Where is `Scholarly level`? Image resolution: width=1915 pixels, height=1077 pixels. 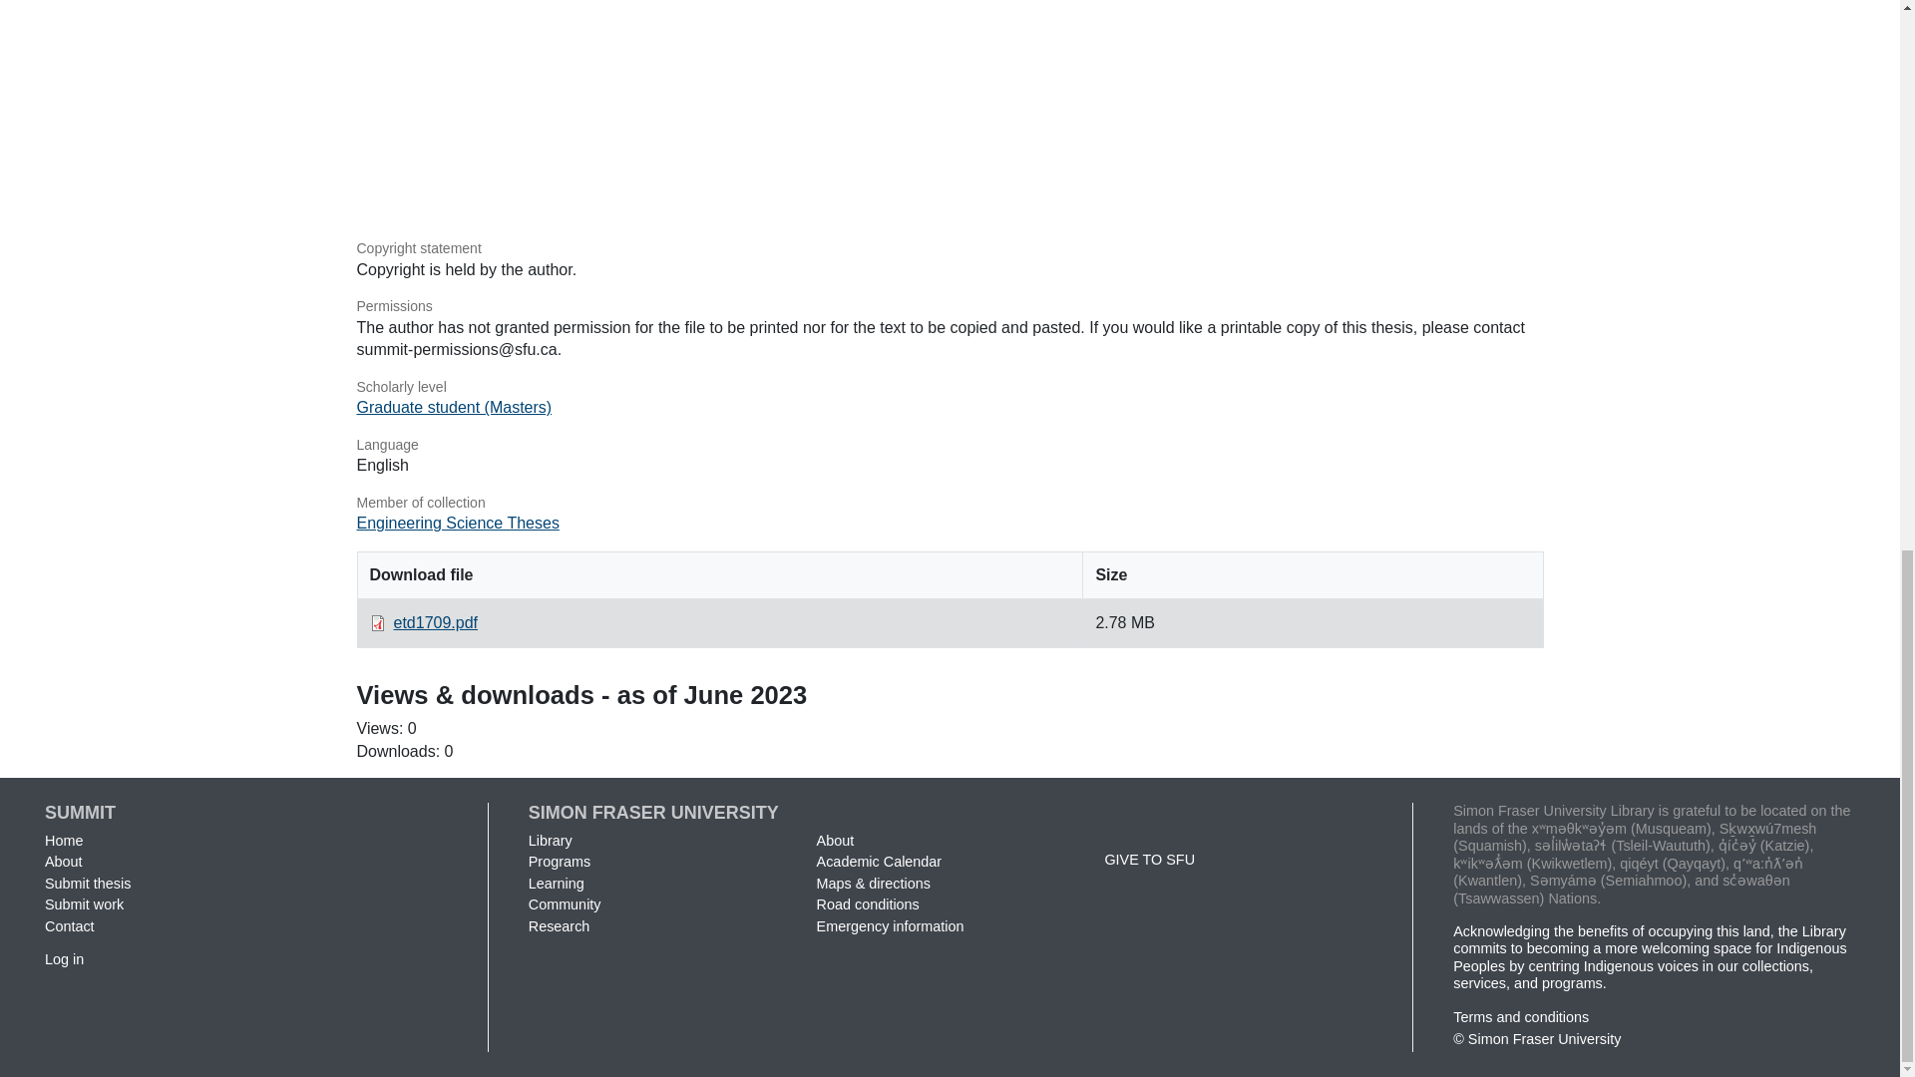
Scholarly level is located at coordinates (950, 387).